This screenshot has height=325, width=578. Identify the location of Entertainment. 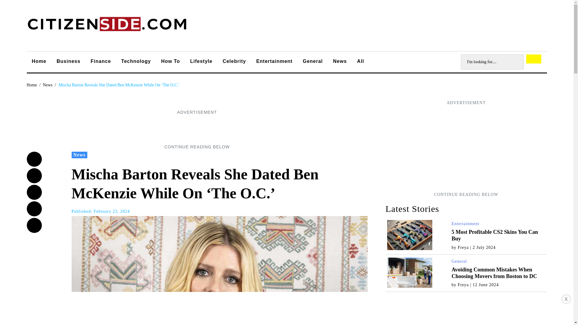
(465, 223).